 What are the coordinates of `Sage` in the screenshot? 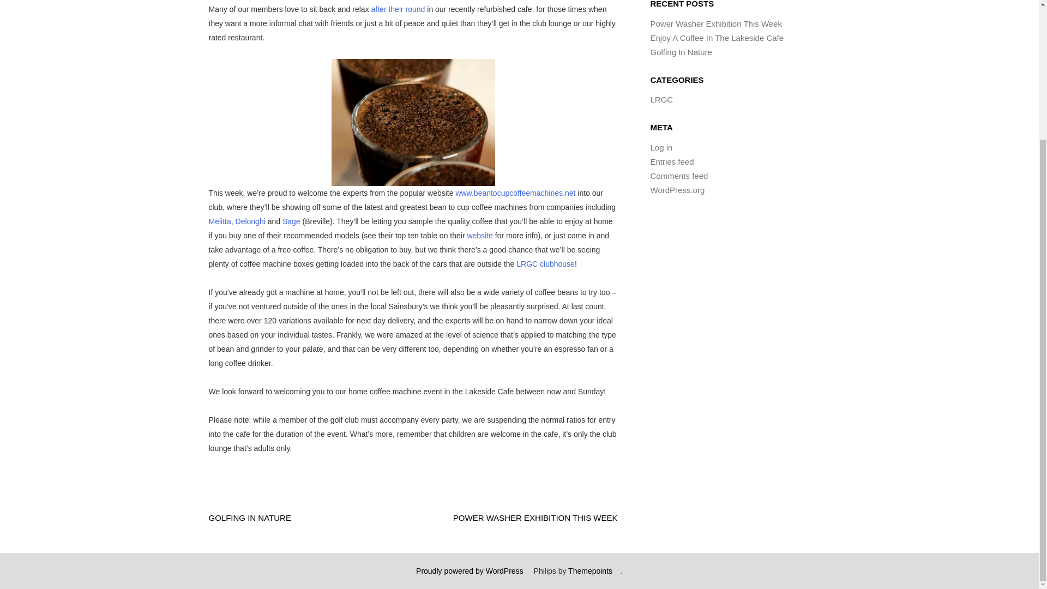 It's located at (291, 221).